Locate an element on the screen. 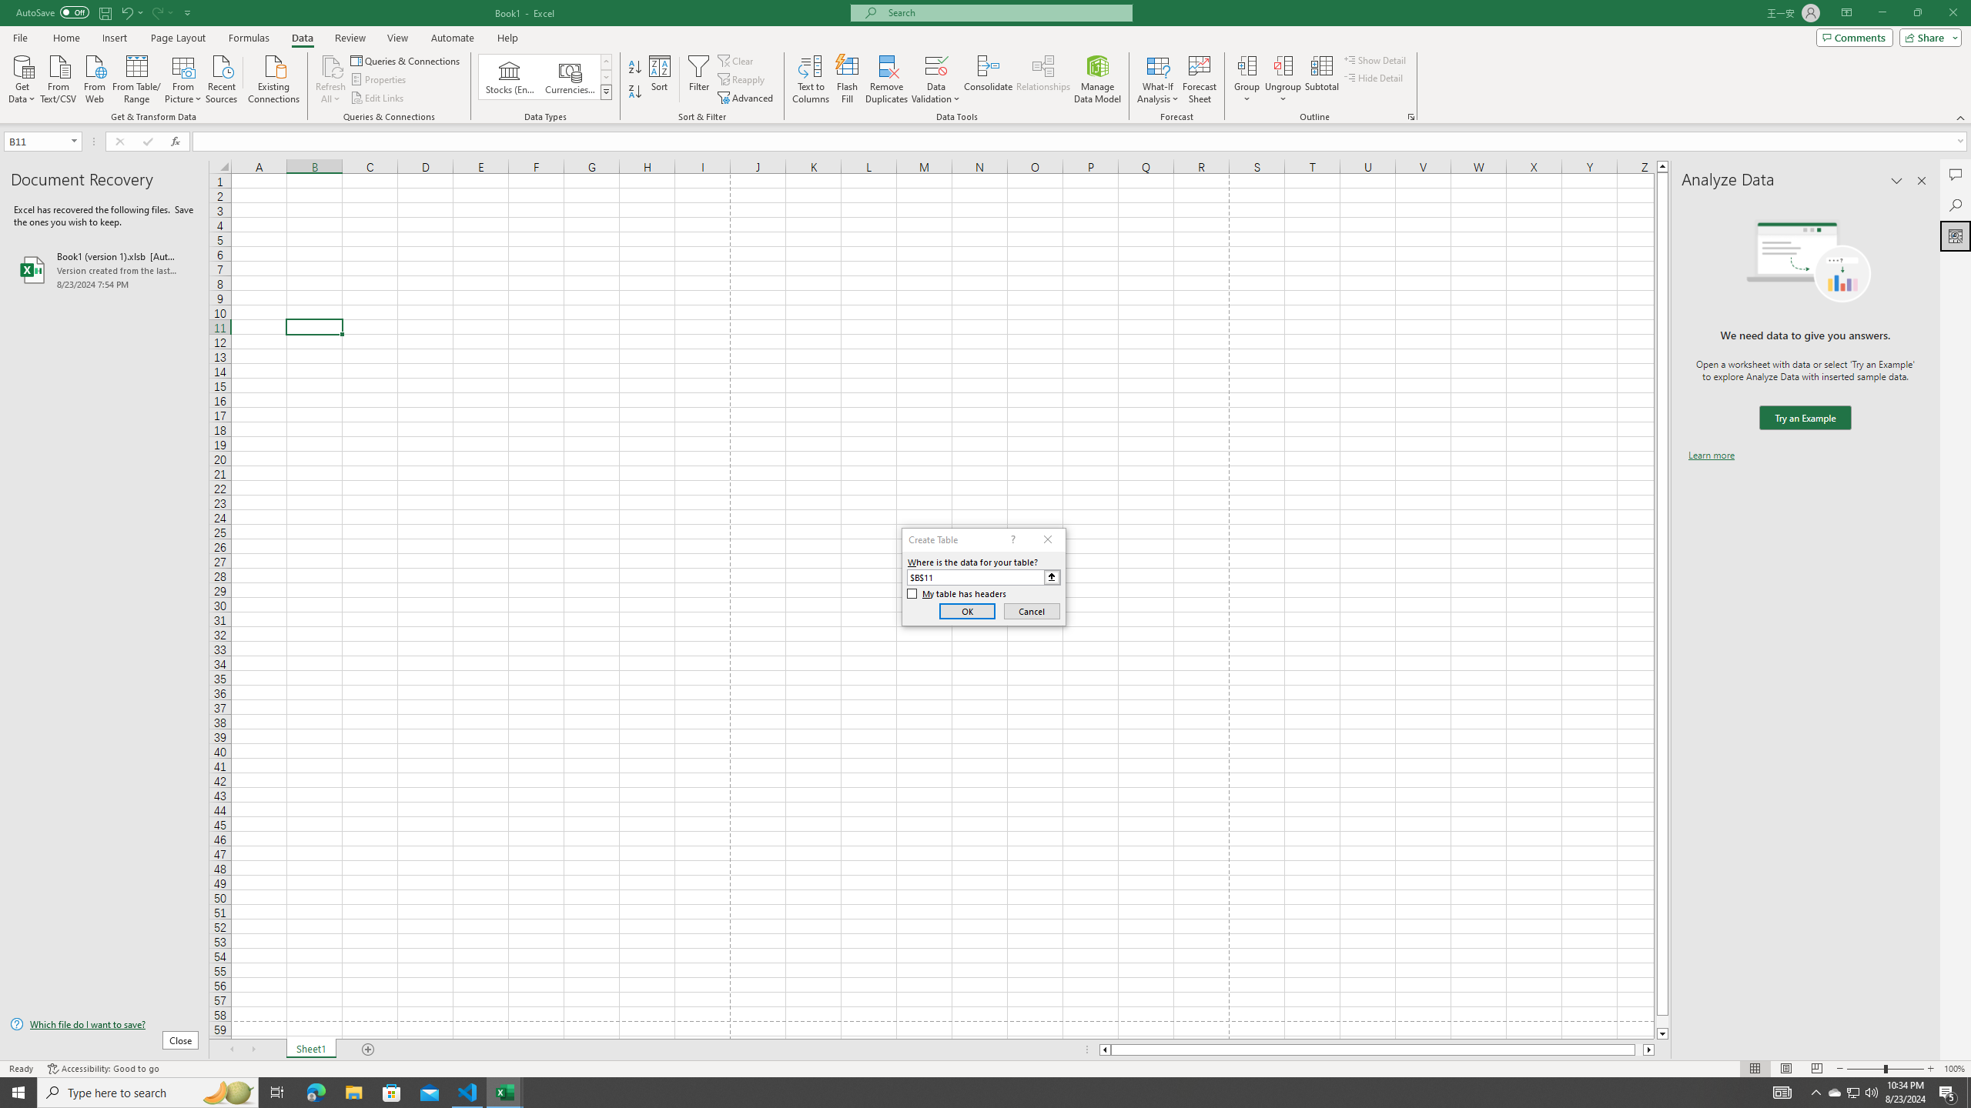 This screenshot has height=1108, width=1971. Which file do I want to save? is located at coordinates (104, 1025).